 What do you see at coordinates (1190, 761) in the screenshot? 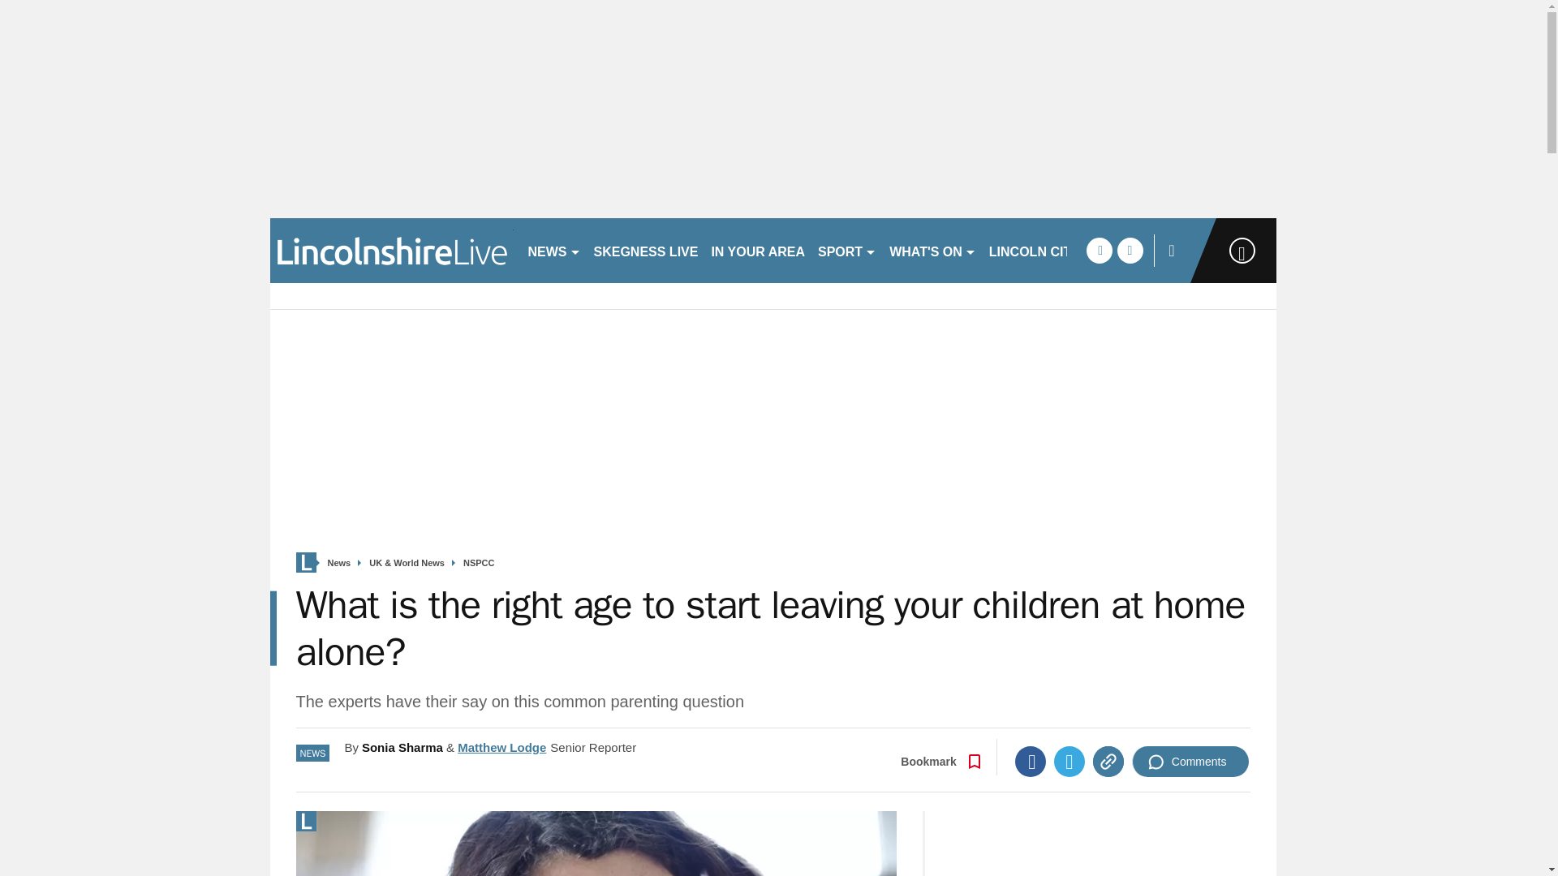
I see `Comments` at bounding box center [1190, 761].